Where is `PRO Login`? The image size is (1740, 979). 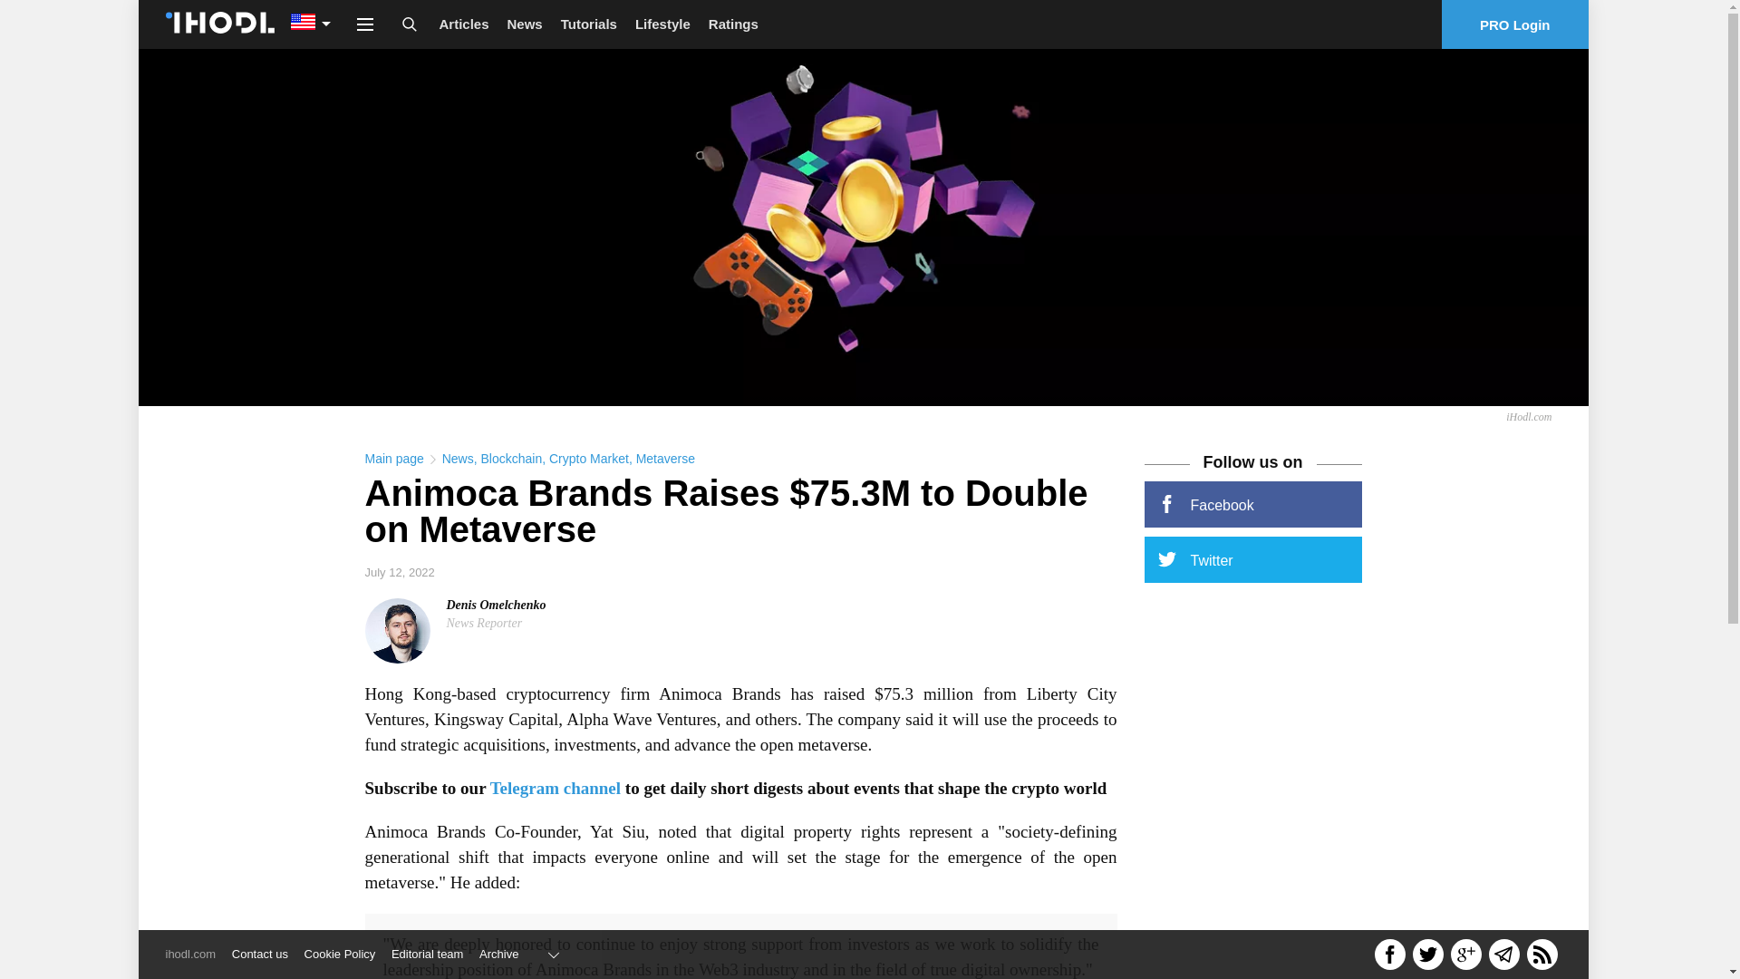 PRO Login is located at coordinates (1515, 24).